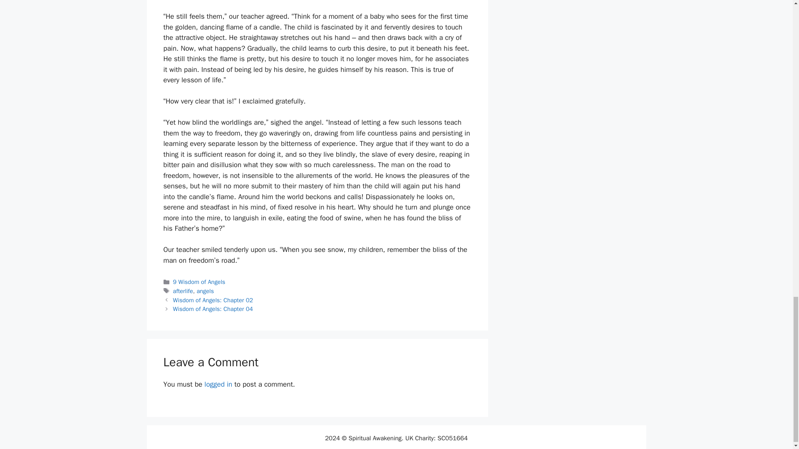 Image resolution: width=799 pixels, height=449 pixels. What do you see at coordinates (183, 291) in the screenshot?
I see `afterlife` at bounding box center [183, 291].